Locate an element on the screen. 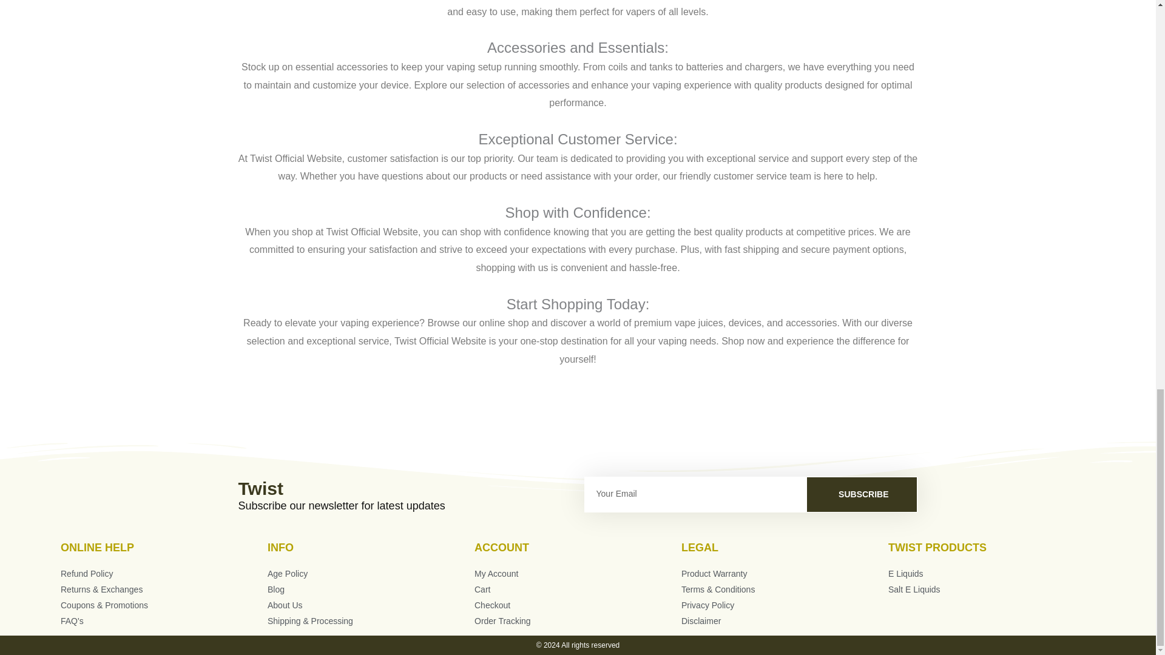  Refund Policy is located at coordinates (164, 574).